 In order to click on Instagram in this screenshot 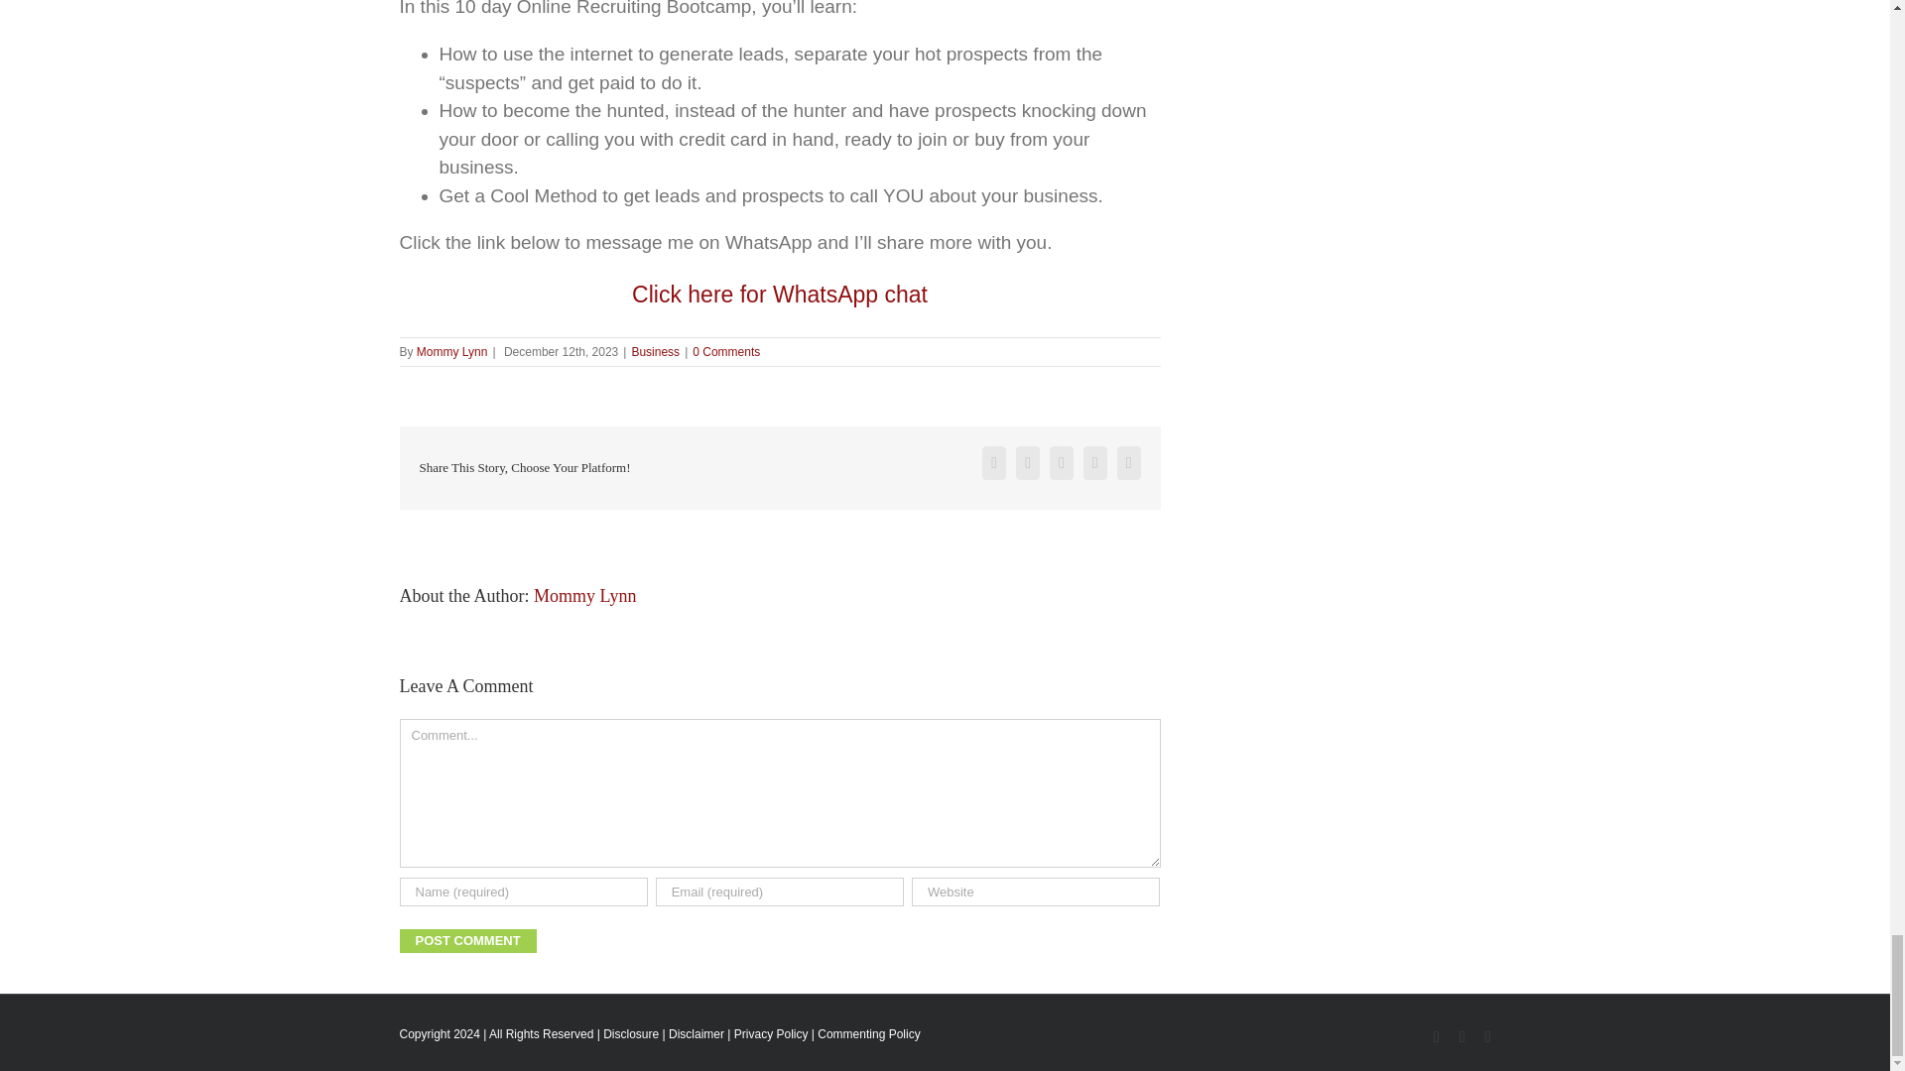, I will do `click(1437, 1037)`.